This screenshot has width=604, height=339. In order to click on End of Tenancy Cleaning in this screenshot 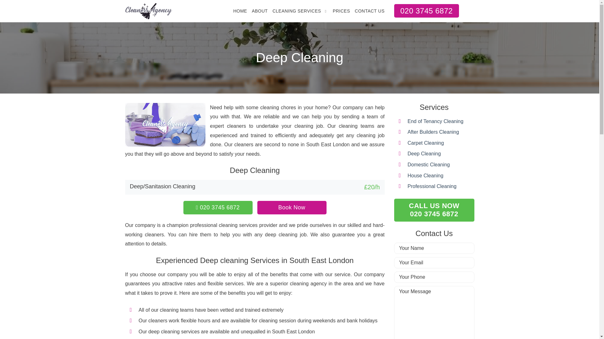, I will do `click(436, 121)`.